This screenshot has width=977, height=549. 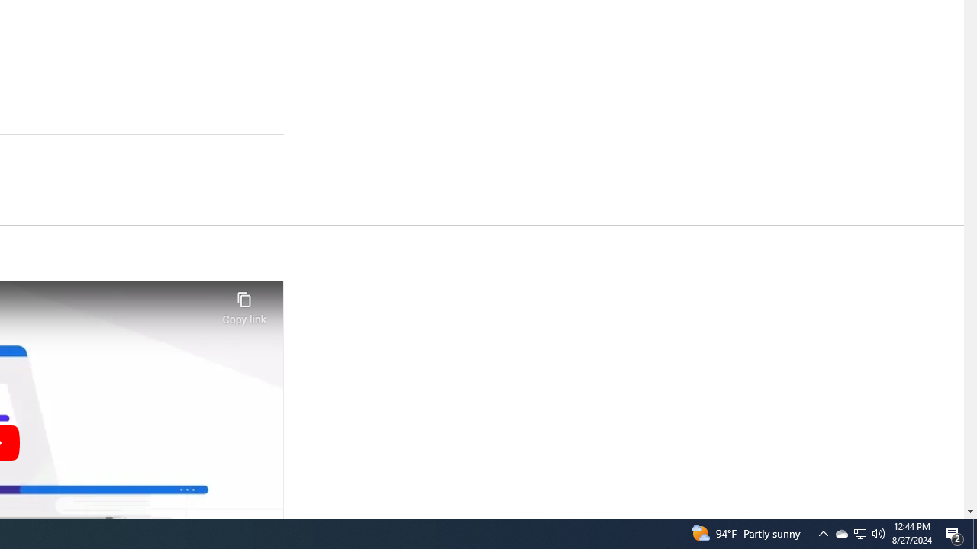 What do you see at coordinates (244, 303) in the screenshot?
I see `Copy link` at bounding box center [244, 303].